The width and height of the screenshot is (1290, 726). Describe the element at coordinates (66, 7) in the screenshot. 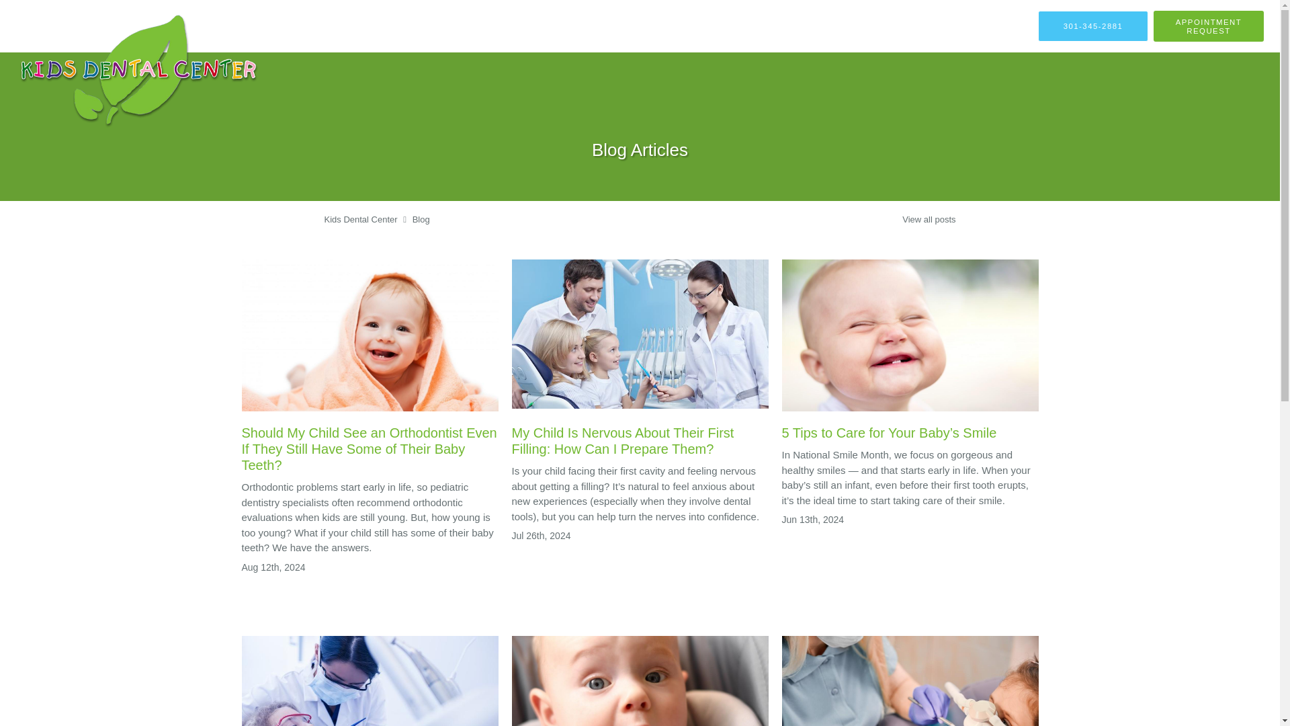

I see `Skip to main content` at that location.